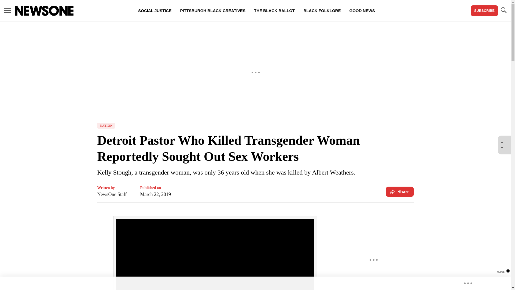 The height and width of the screenshot is (290, 515). What do you see at coordinates (362, 11) in the screenshot?
I see `GOOD NEWS` at bounding box center [362, 11].